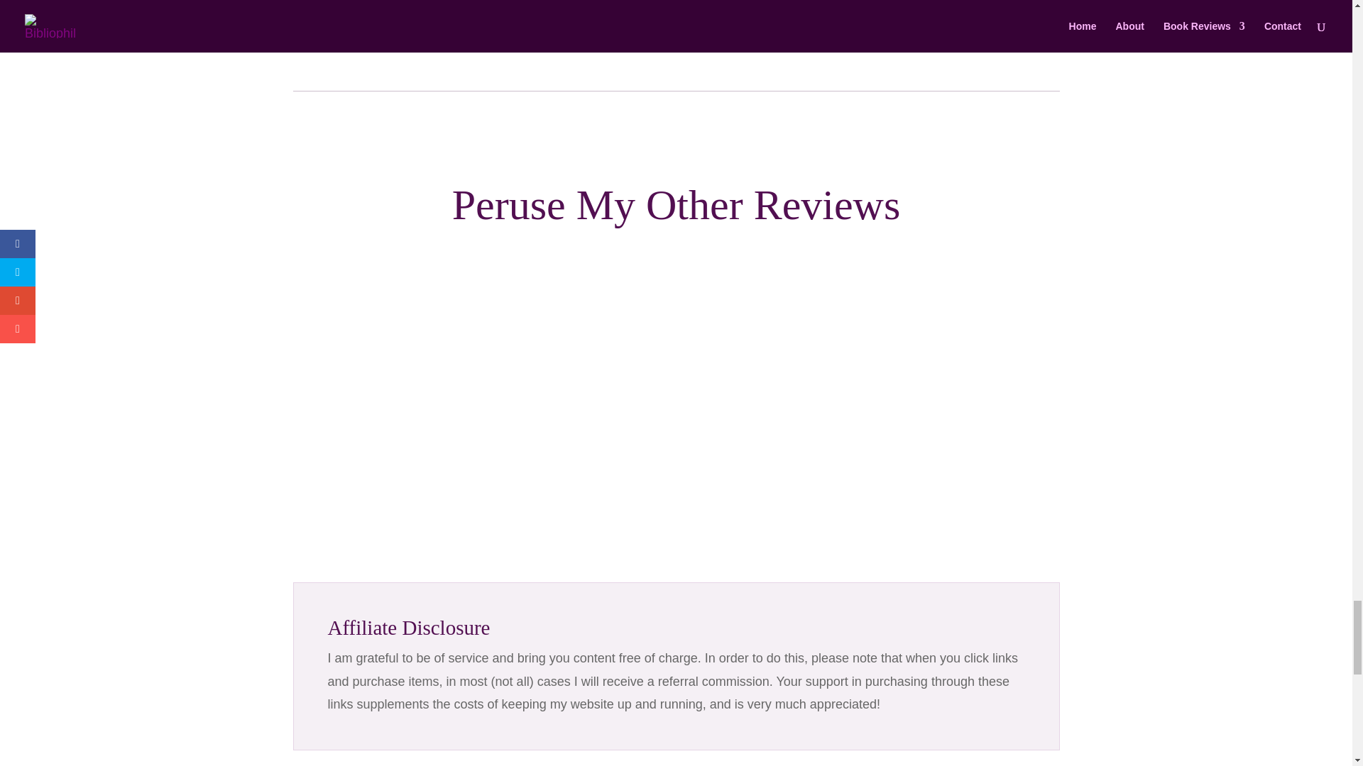 Image resolution: width=1363 pixels, height=766 pixels. Describe the element at coordinates (585, 41) in the screenshot. I see `200 Book Reviews` at that location.